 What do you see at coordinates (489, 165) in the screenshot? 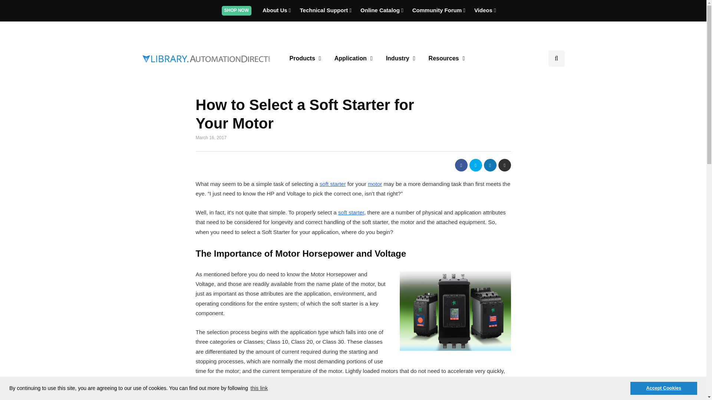
I see `Share with LinkedIn` at bounding box center [489, 165].